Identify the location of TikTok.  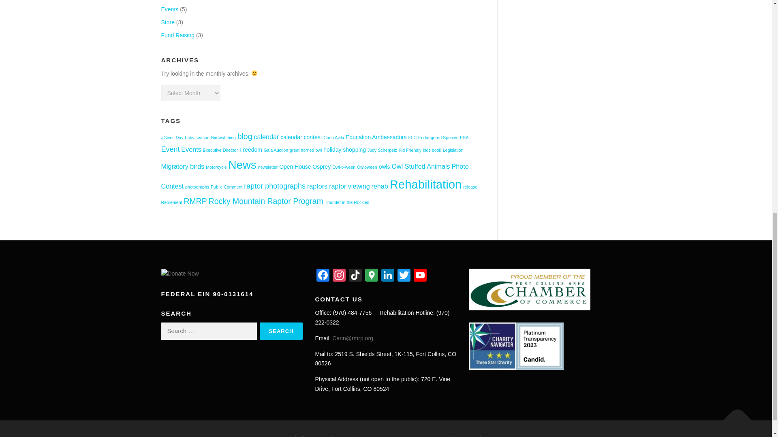
(355, 276).